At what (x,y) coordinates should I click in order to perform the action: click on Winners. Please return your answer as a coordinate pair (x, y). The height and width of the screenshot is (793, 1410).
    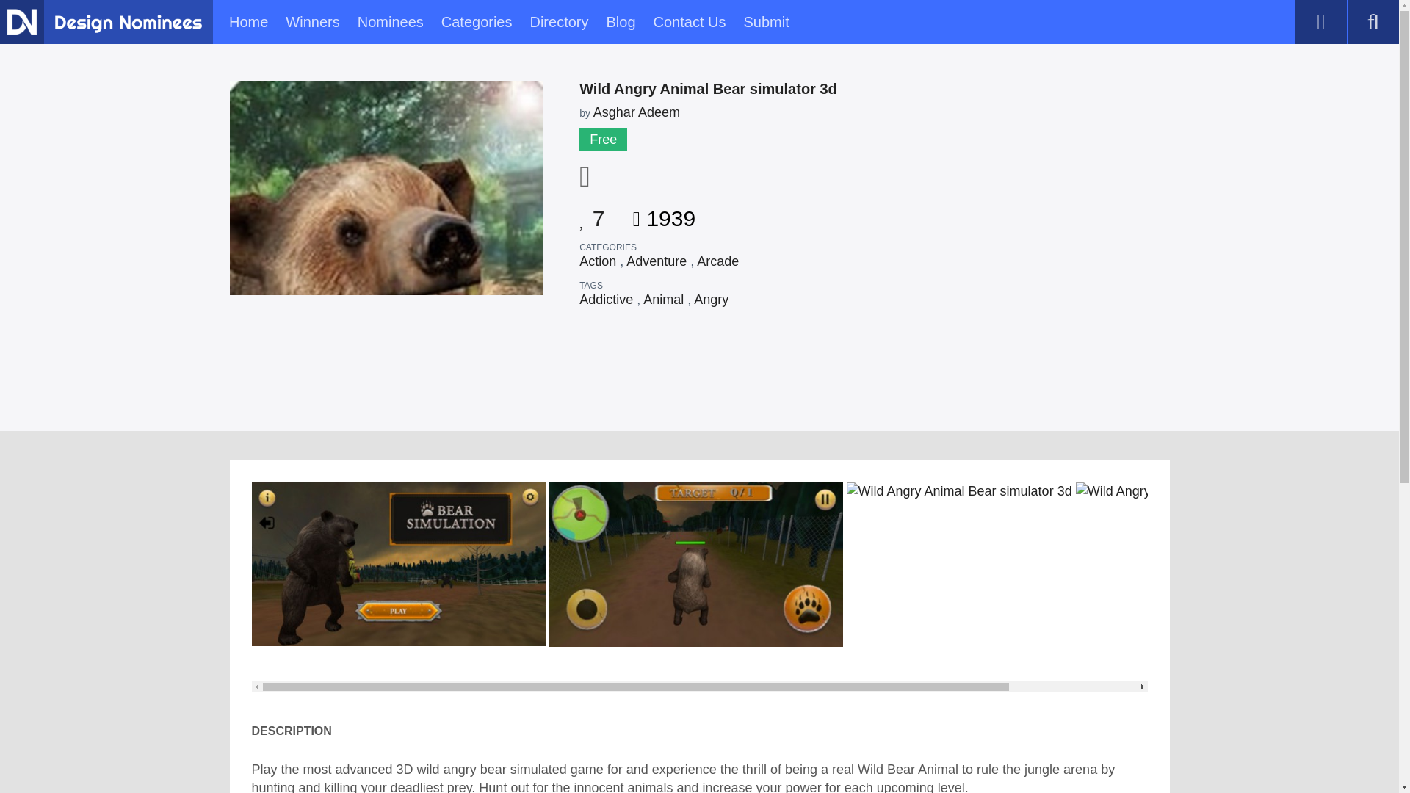
    Looking at the image, I should click on (313, 22).